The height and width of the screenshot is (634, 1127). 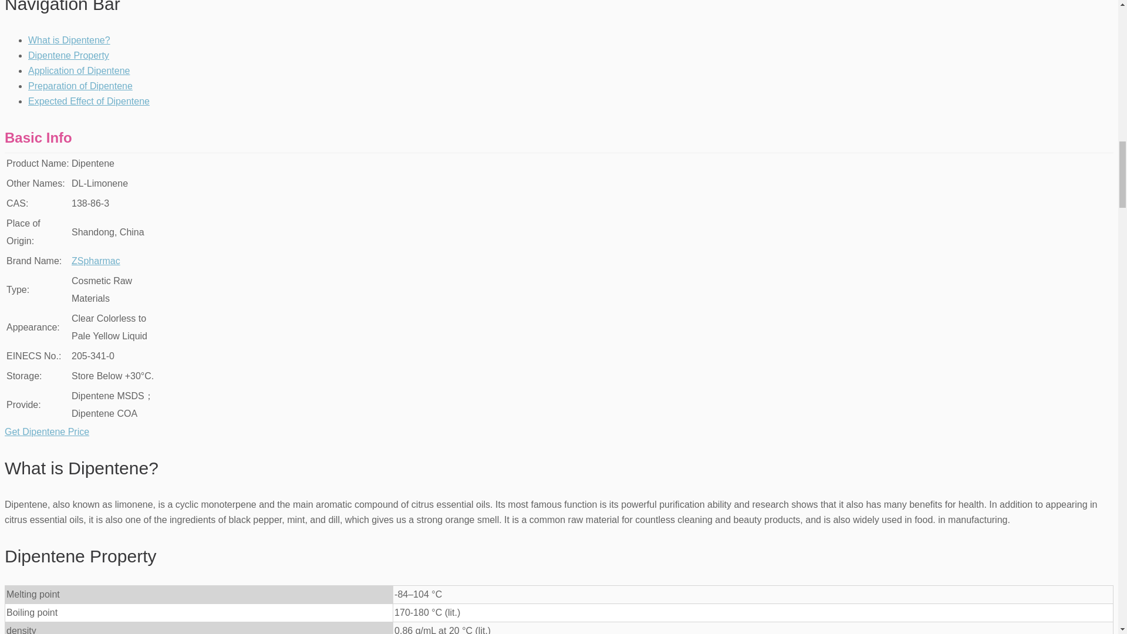 What do you see at coordinates (79, 70) in the screenshot?
I see `Application of Dipentene` at bounding box center [79, 70].